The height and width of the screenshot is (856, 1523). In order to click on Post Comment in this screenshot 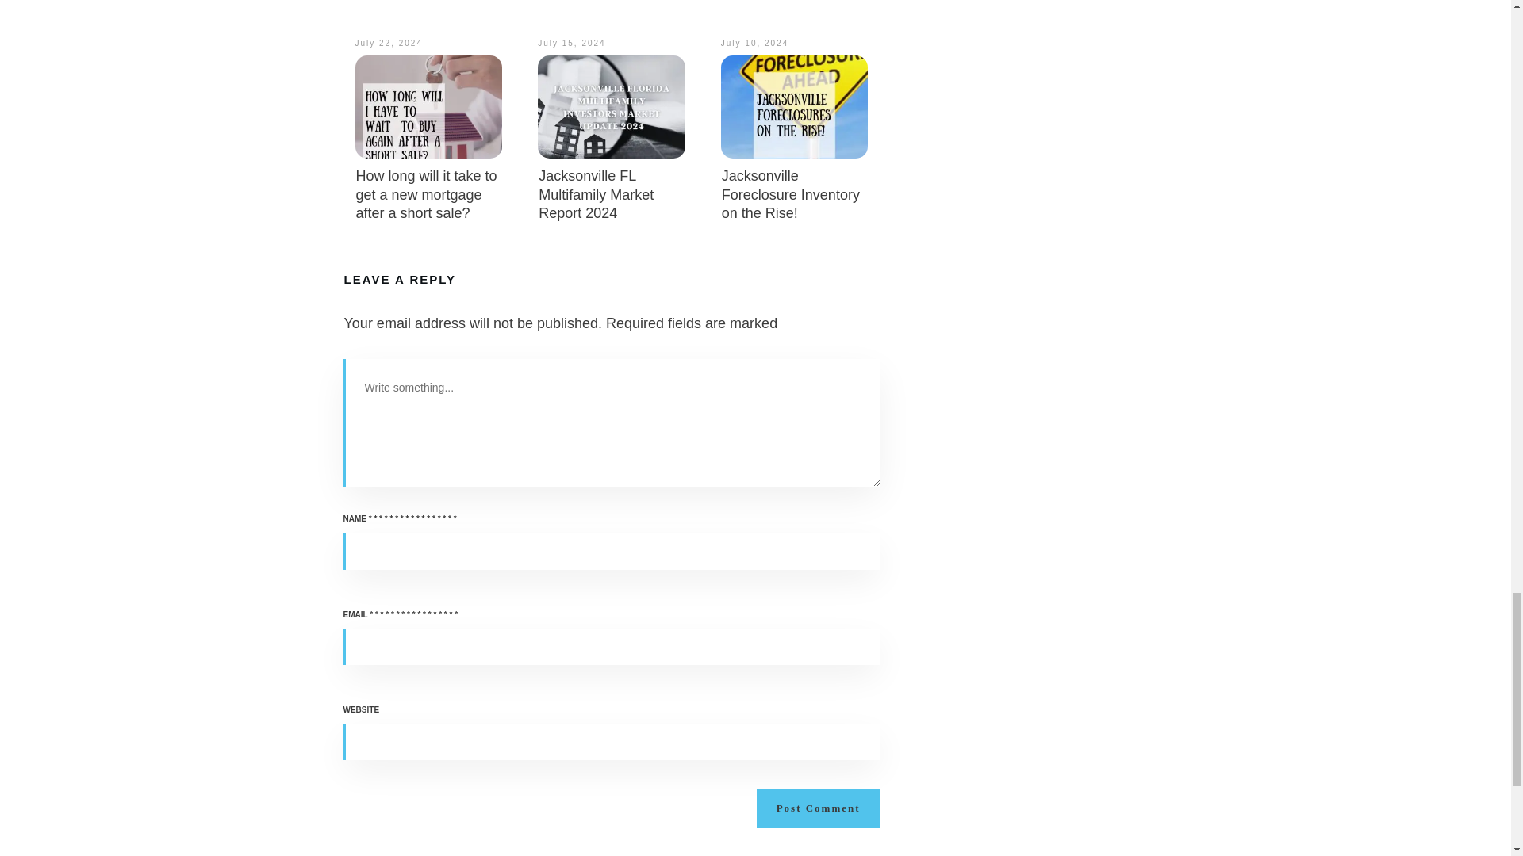, I will do `click(819, 808)`.